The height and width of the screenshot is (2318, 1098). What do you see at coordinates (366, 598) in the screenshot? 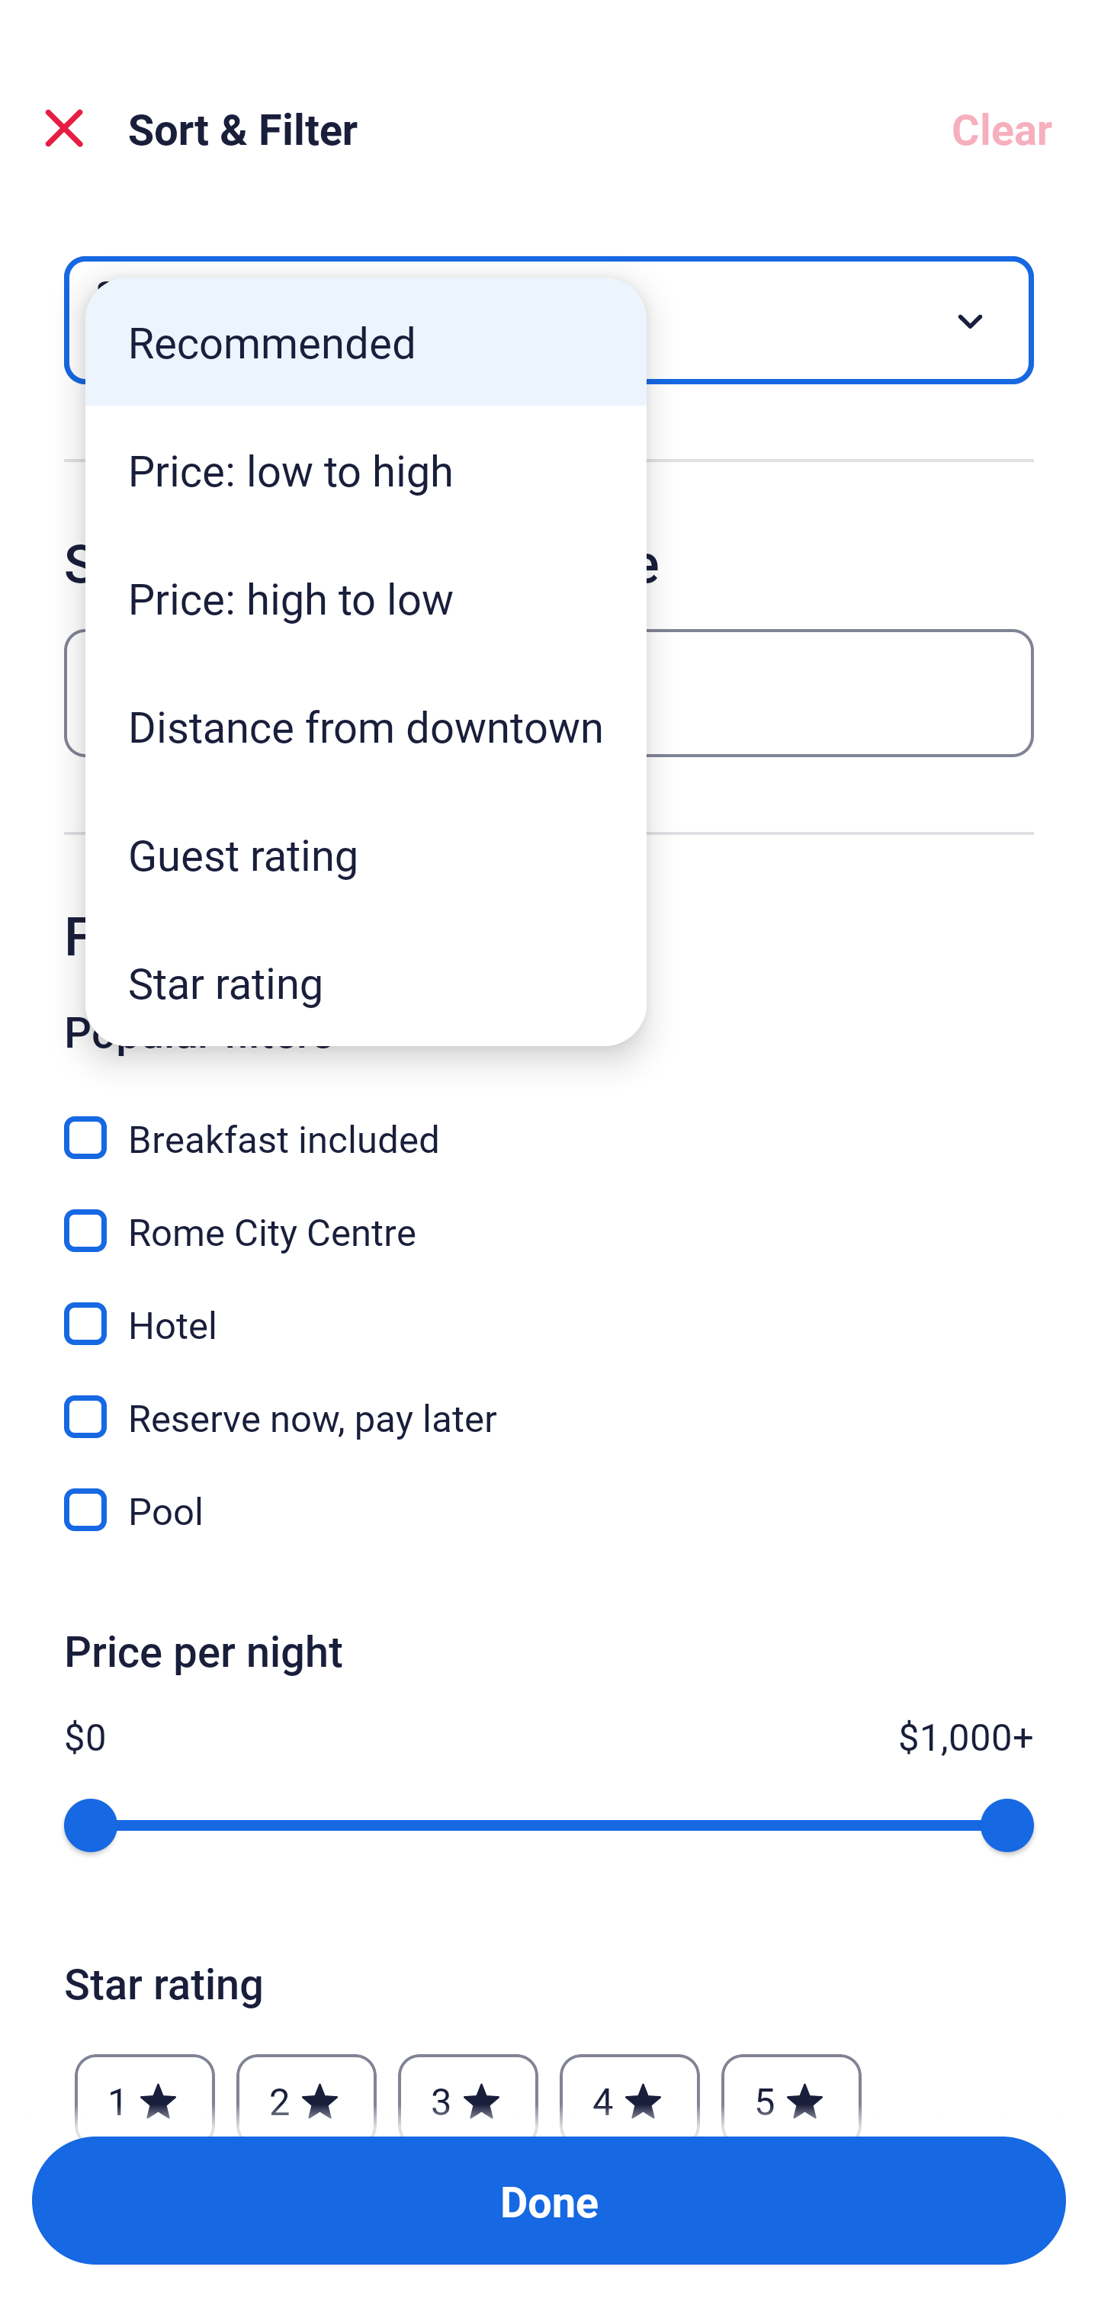
I see `Price: high to low` at bounding box center [366, 598].